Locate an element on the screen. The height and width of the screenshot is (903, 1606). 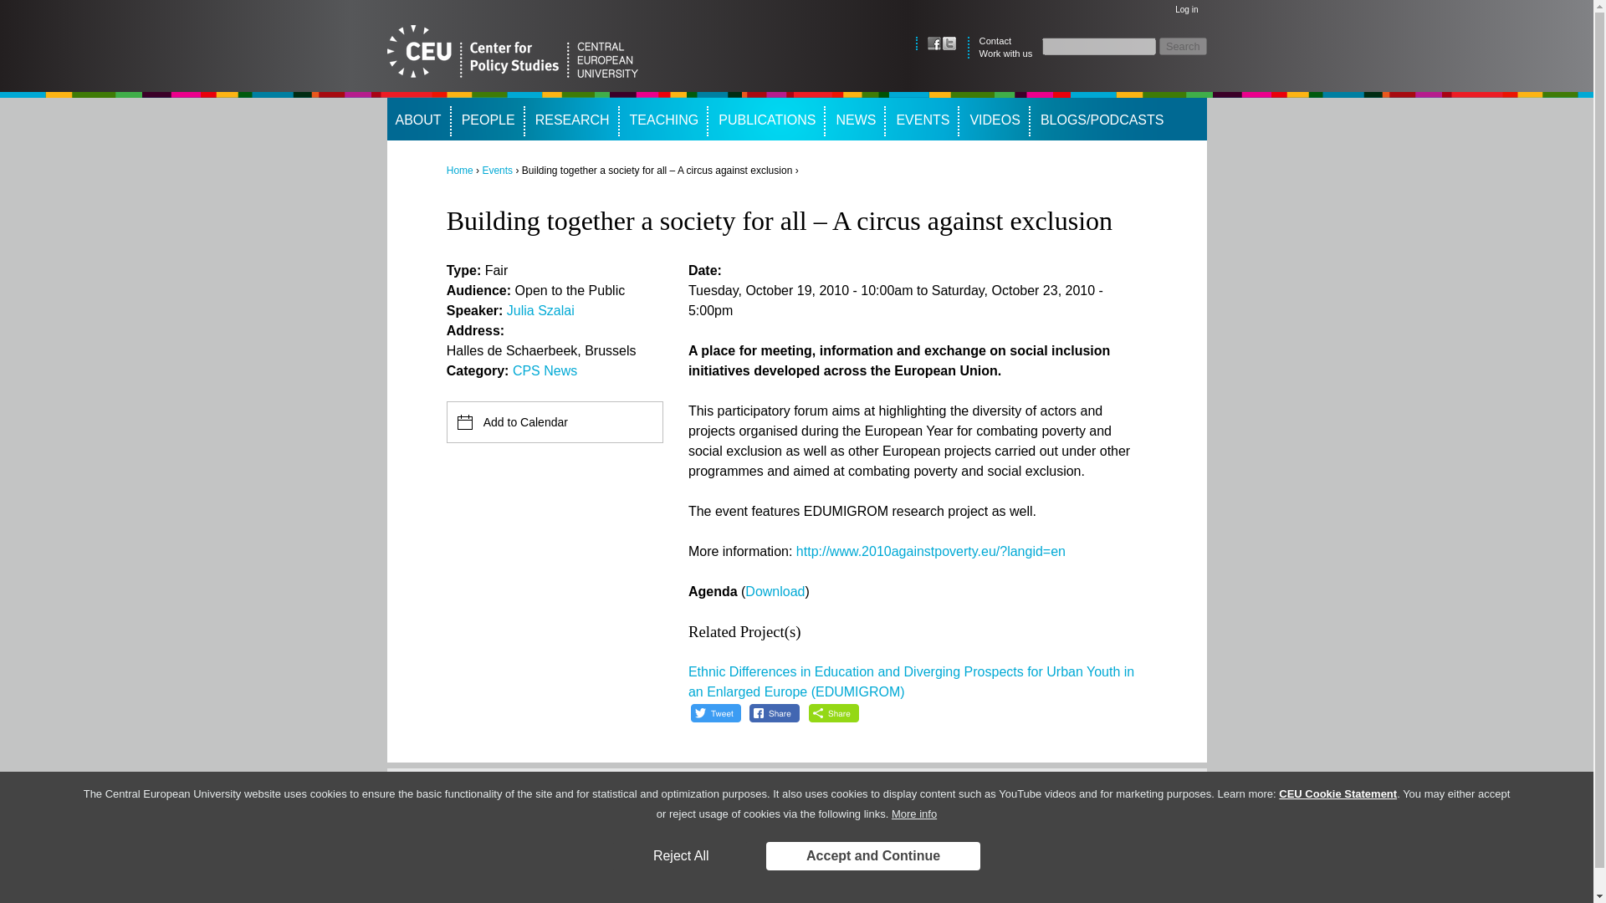
RESEARCH is located at coordinates (567, 120).